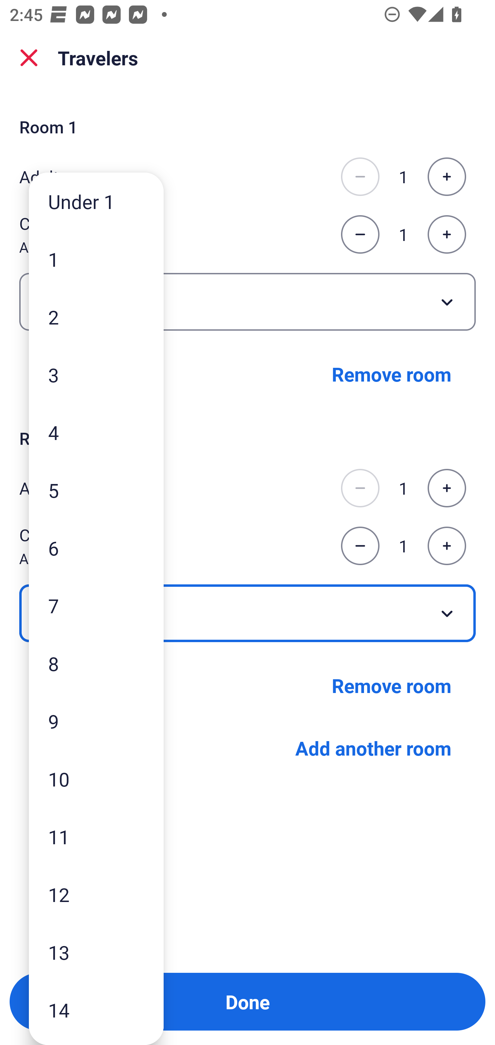 The height and width of the screenshot is (1045, 495). What do you see at coordinates (96, 894) in the screenshot?
I see `12` at bounding box center [96, 894].